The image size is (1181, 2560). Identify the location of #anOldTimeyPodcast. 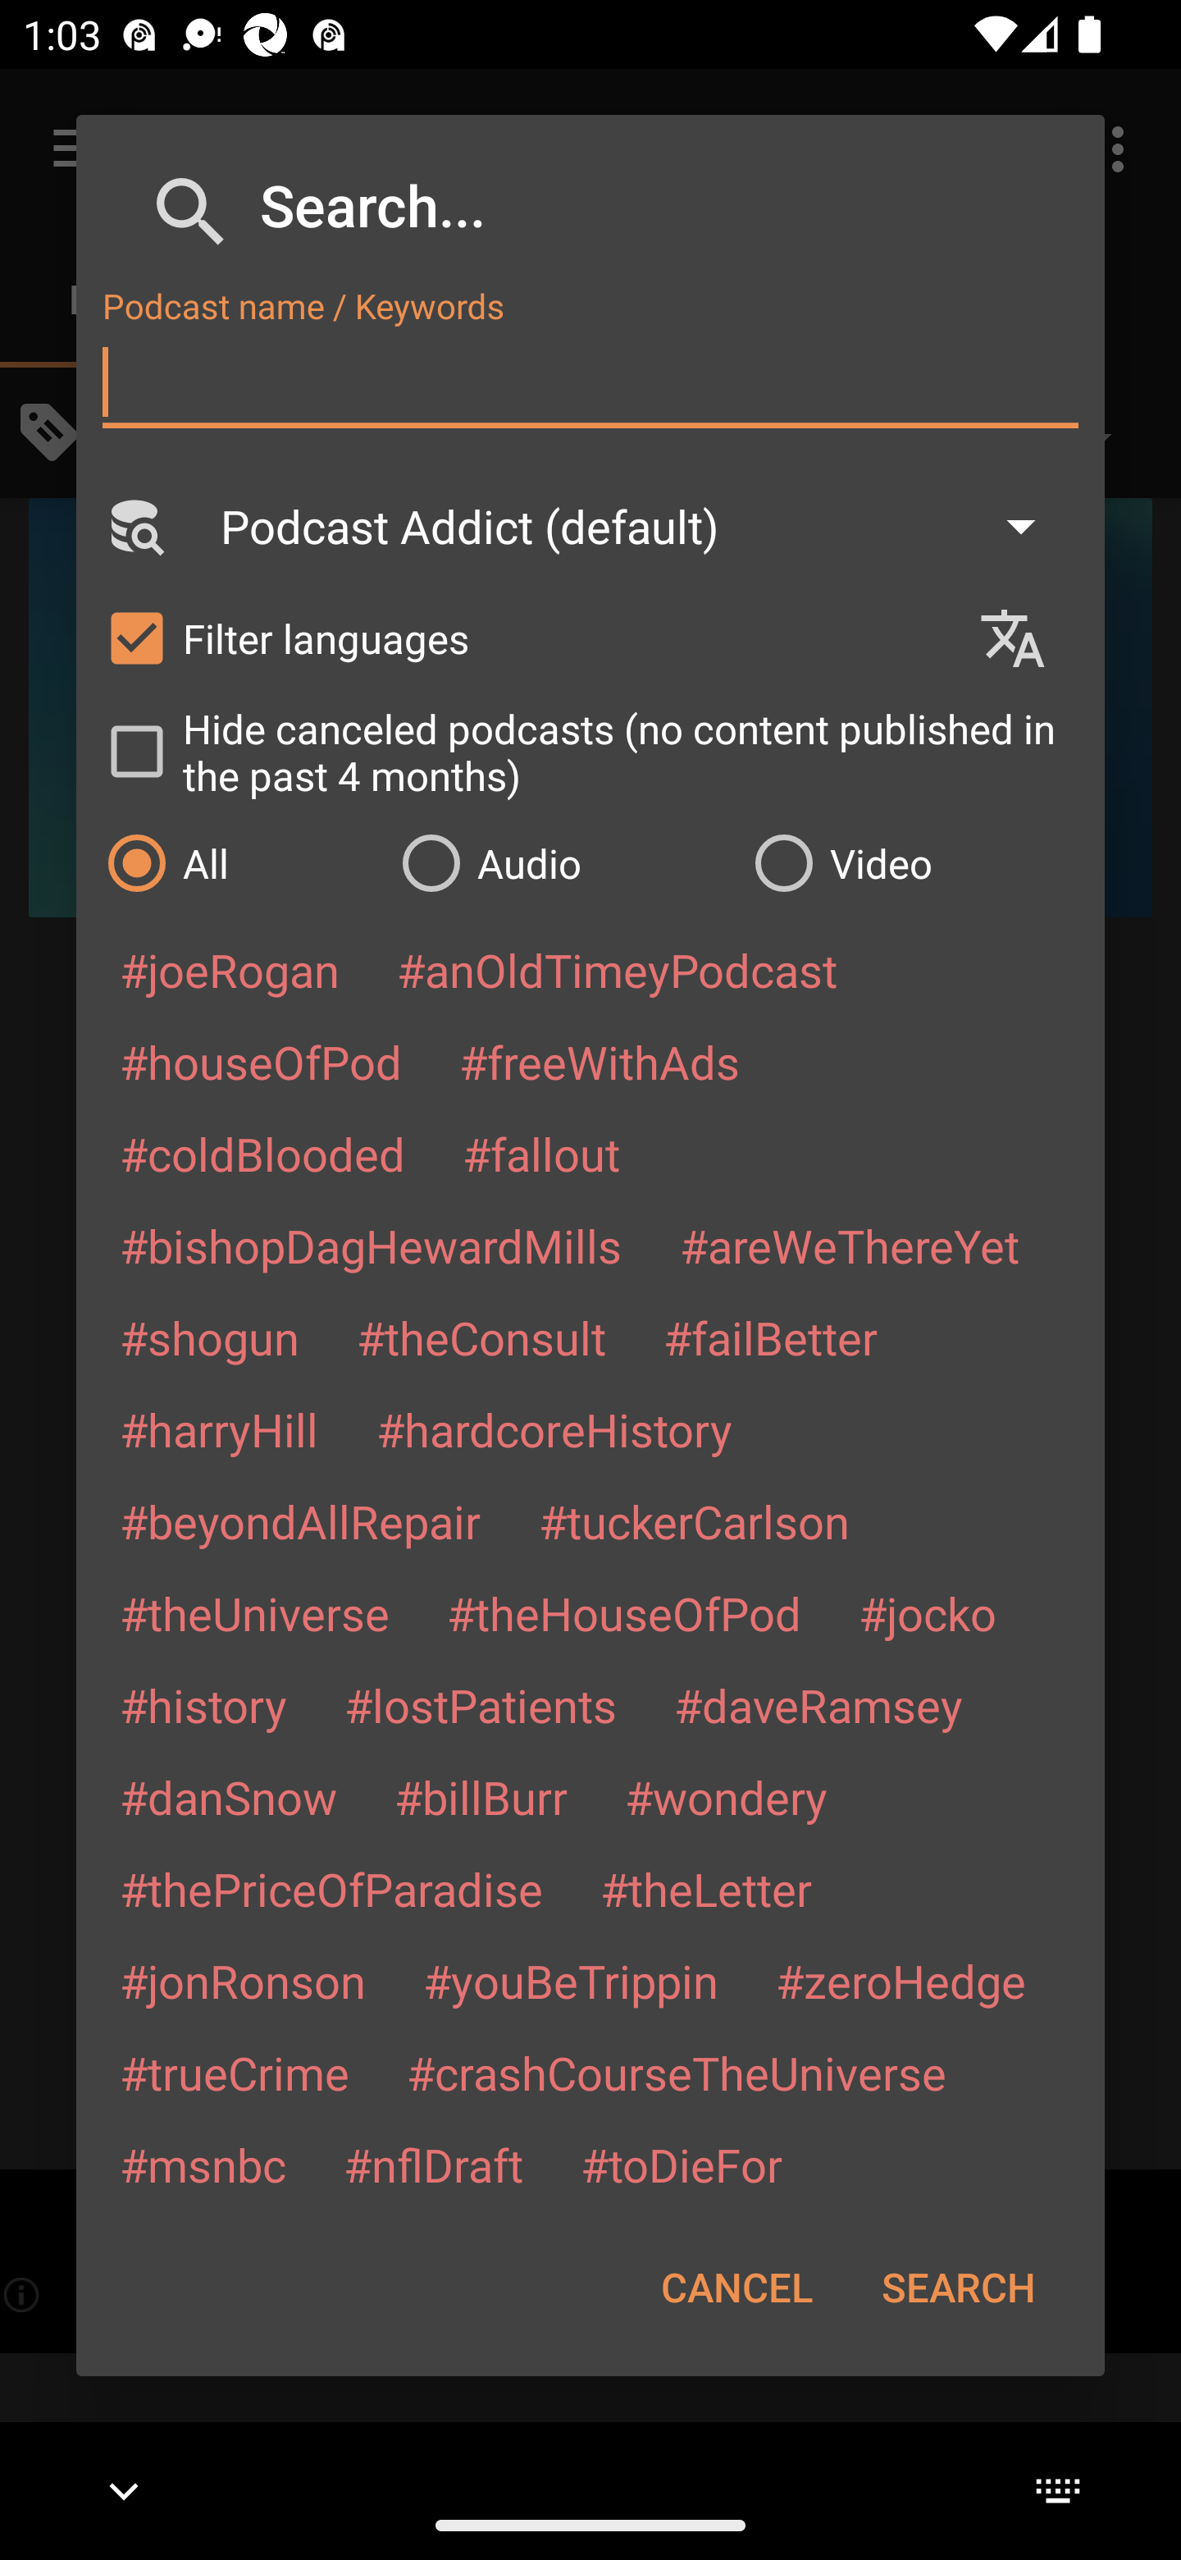
(617, 970).